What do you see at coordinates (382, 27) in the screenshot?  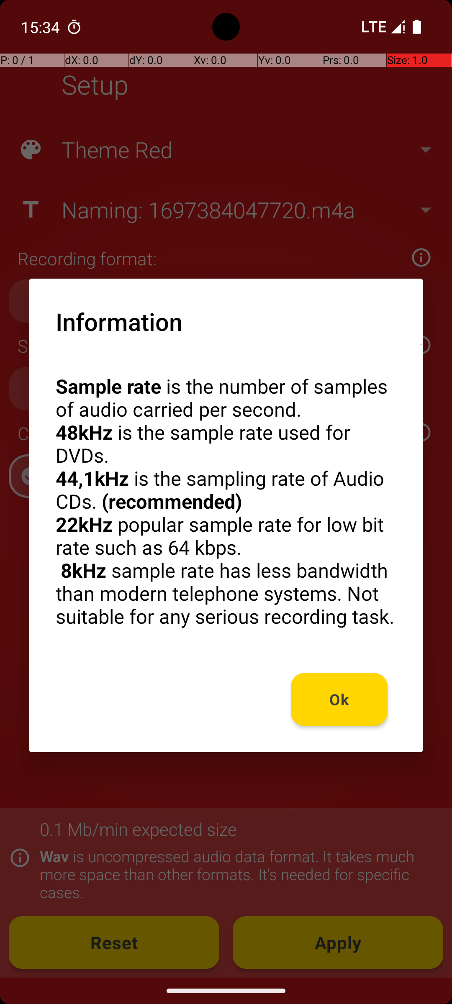 I see `Phone signal full.` at bounding box center [382, 27].